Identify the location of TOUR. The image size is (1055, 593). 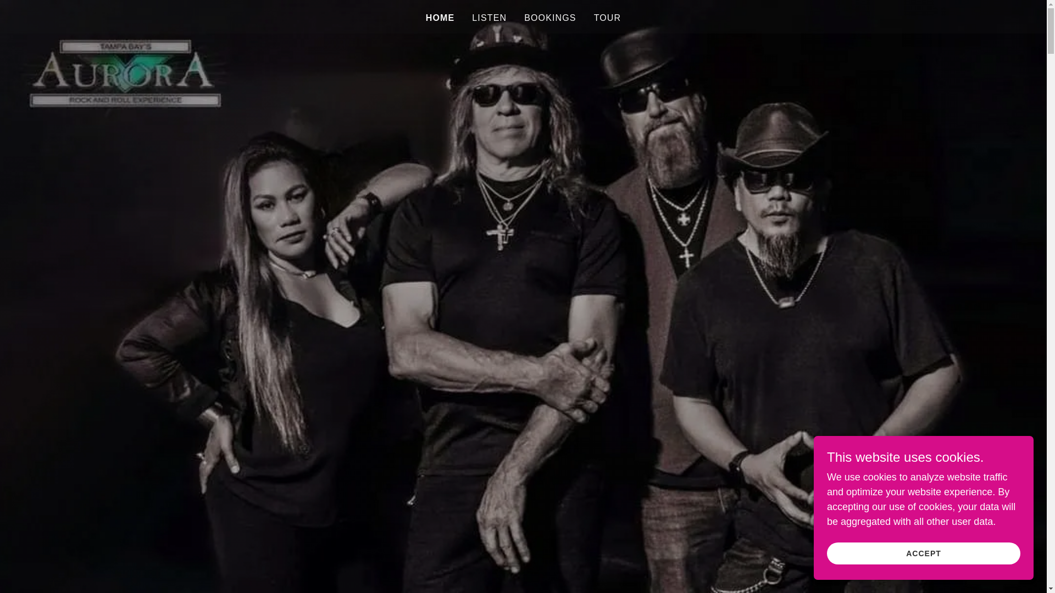
(608, 18).